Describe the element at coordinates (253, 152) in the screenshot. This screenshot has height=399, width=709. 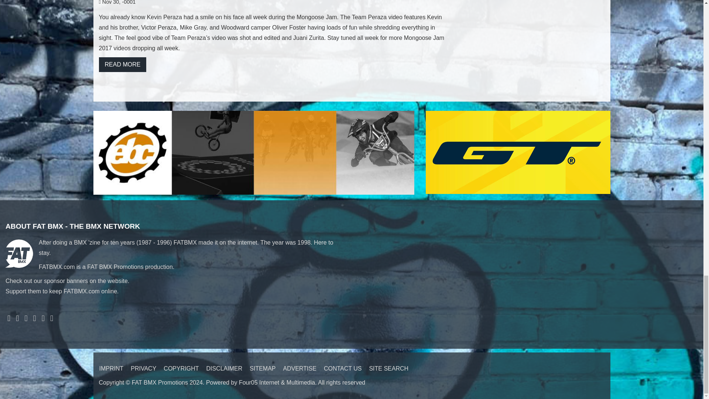
I see `EBC860` at that location.